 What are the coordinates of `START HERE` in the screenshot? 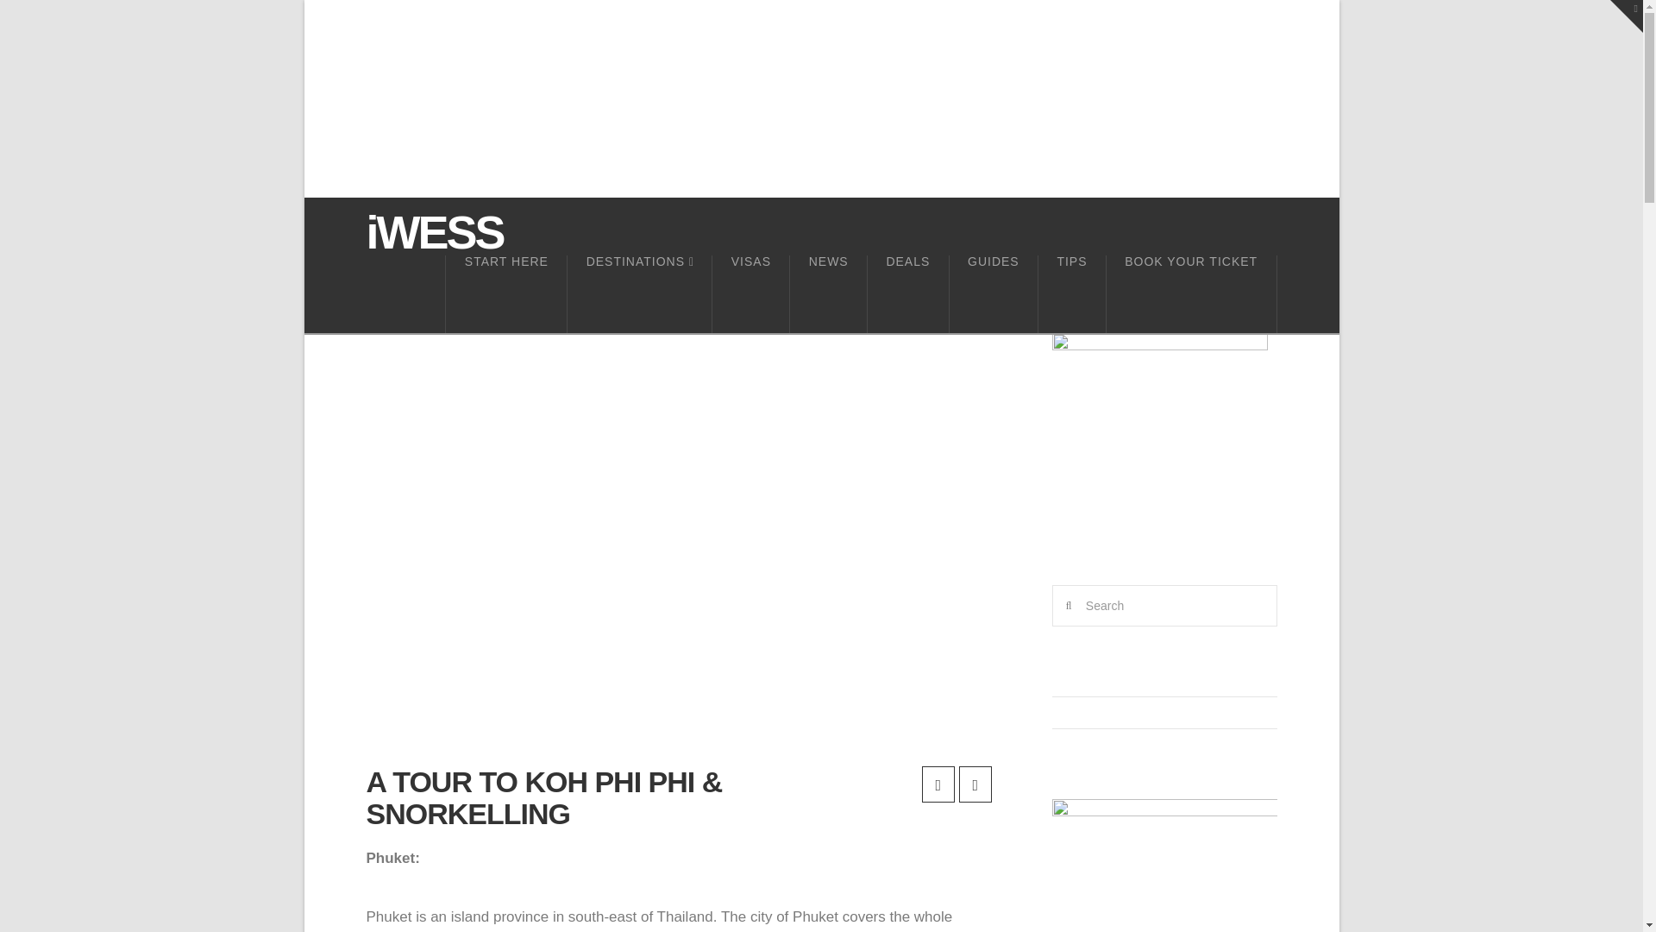 It's located at (505, 293).